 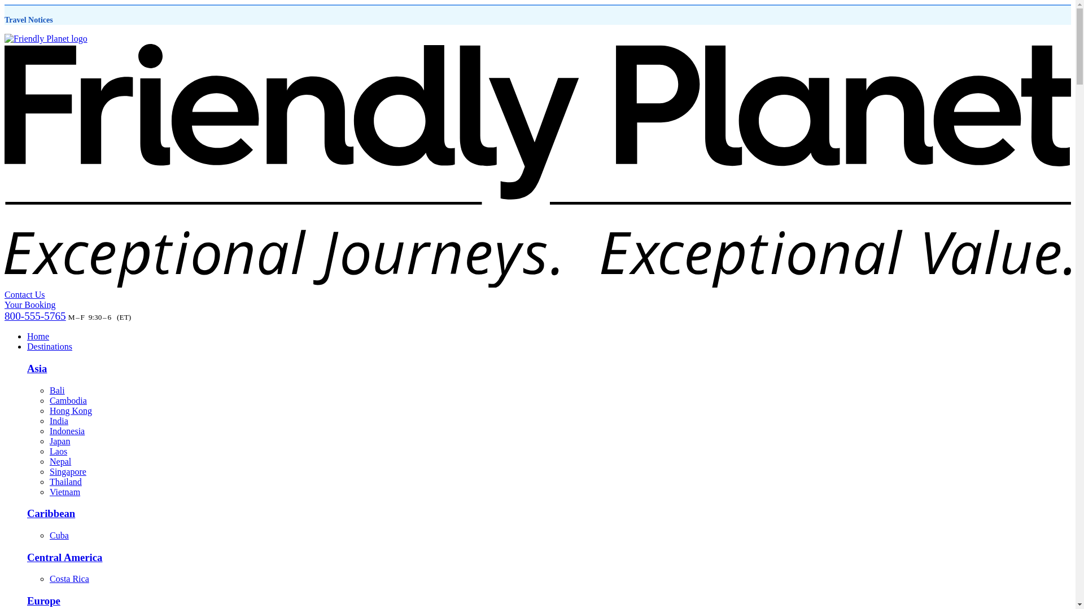 What do you see at coordinates (69, 579) in the screenshot?
I see `Costa Rica` at bounding box center [69, 579].